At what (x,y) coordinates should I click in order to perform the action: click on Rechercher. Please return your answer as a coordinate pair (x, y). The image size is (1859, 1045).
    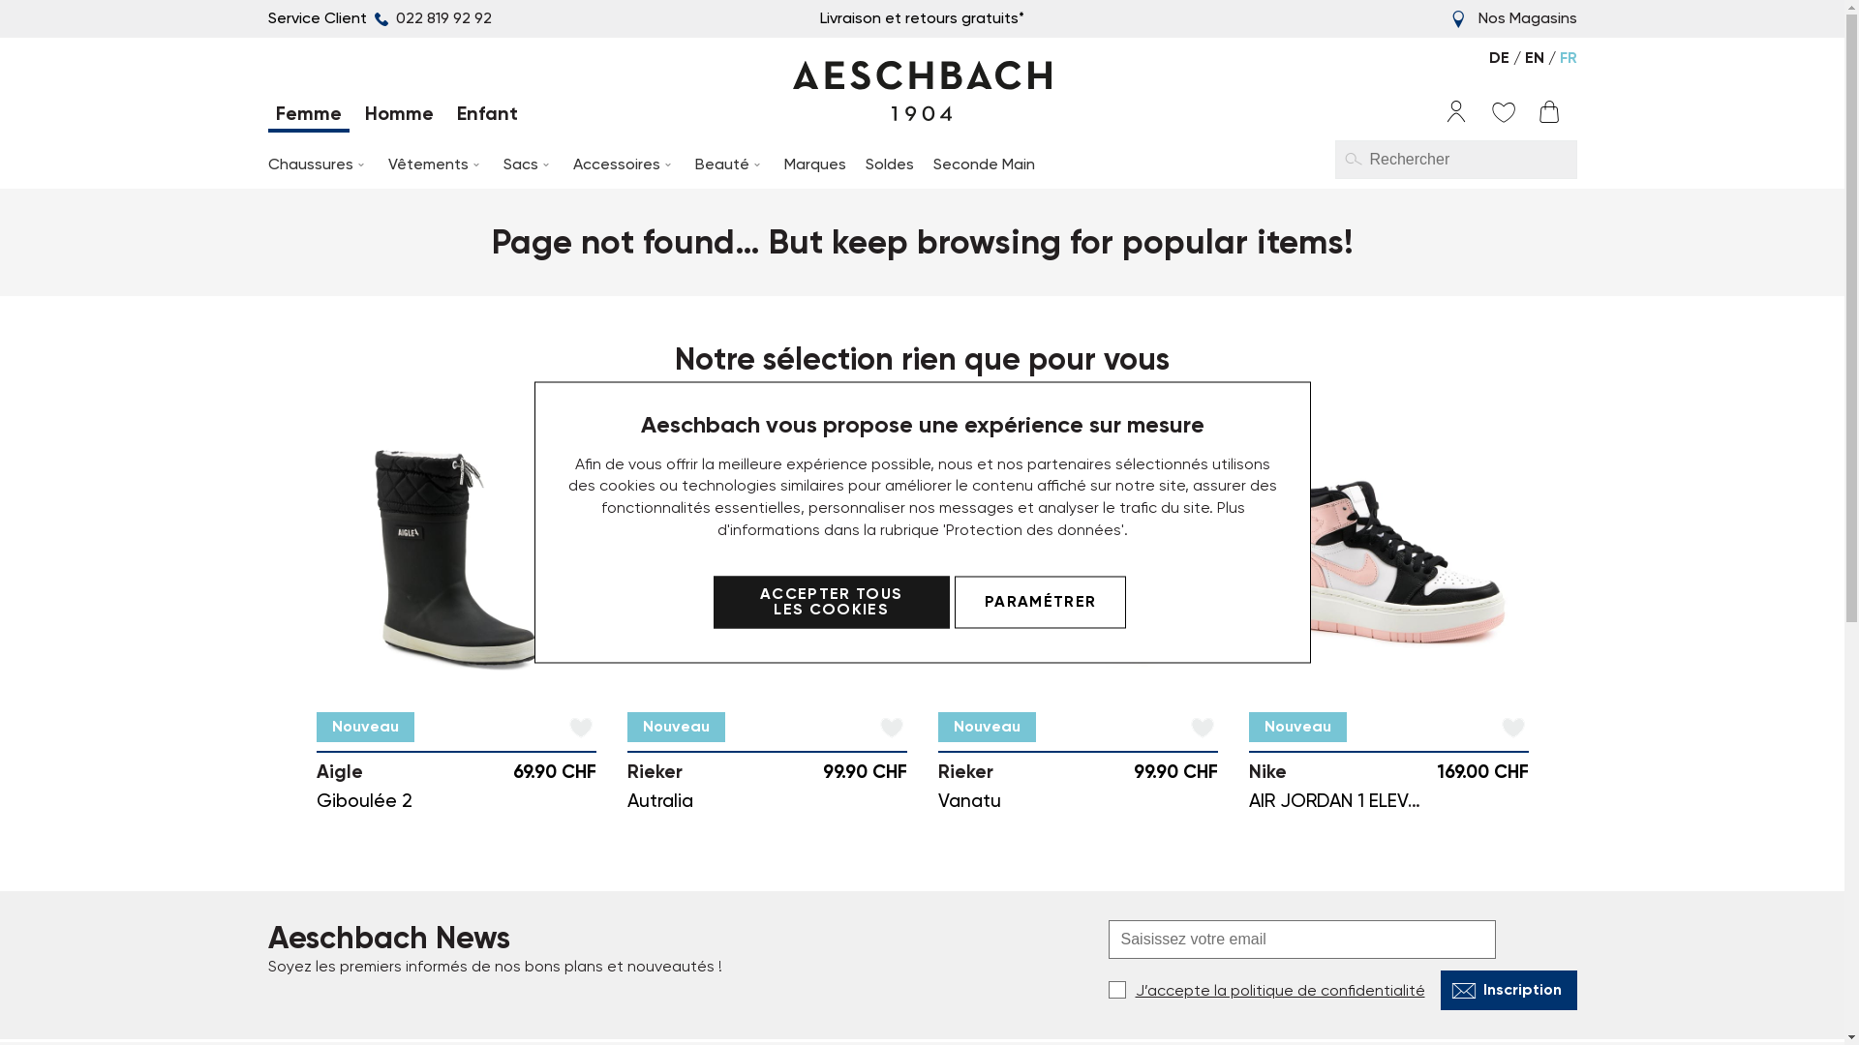
    Looking at the image, I should click on (1353, 159).